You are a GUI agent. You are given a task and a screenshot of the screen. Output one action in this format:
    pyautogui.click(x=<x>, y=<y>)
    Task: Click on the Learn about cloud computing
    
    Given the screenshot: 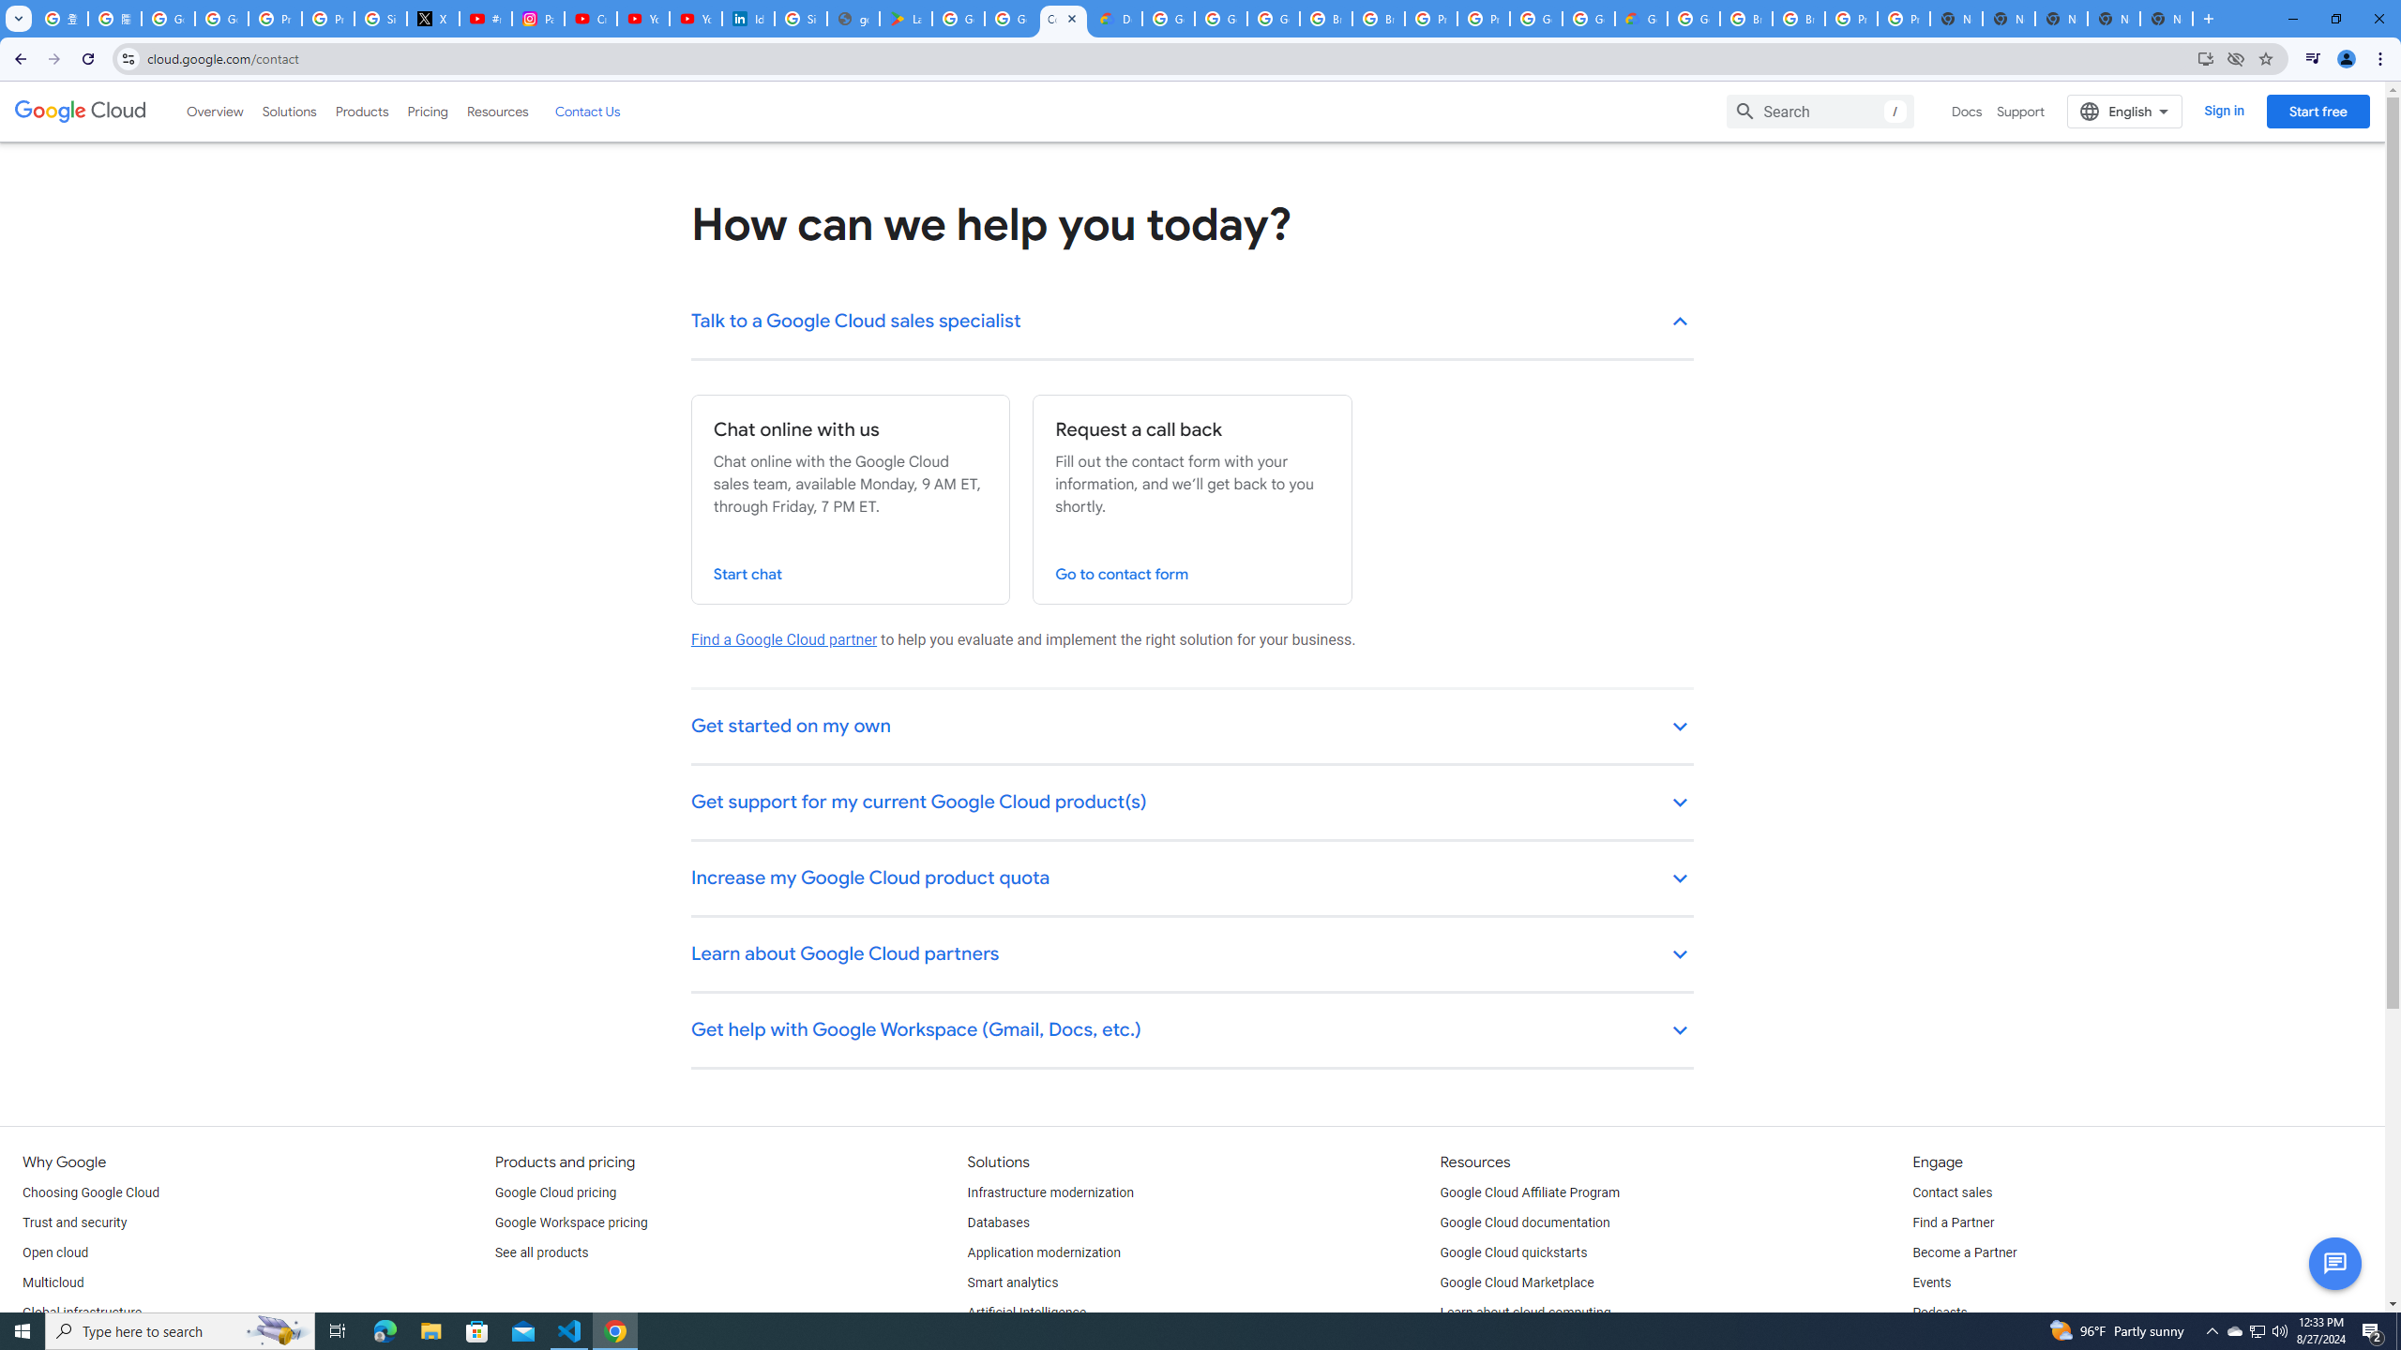 What is the action you would take?
    pyautogui.click(x=1525, y=1312)
    